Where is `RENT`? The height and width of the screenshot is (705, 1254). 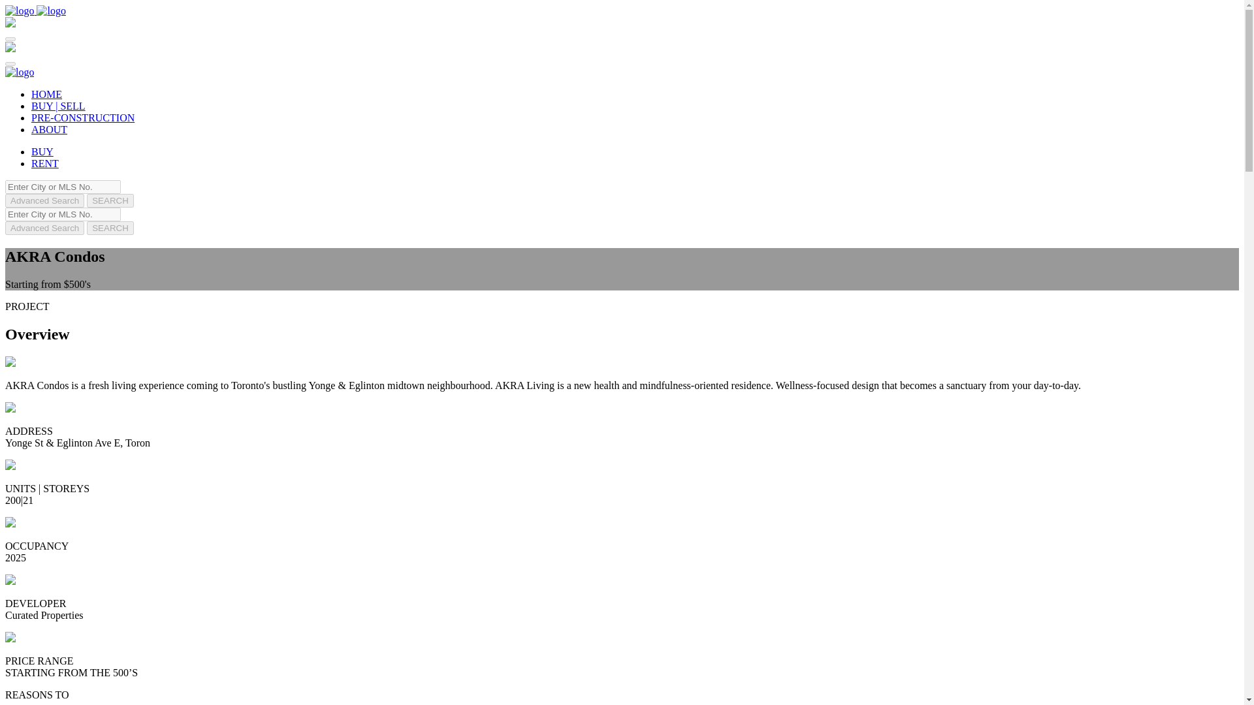
RENT is located at coordinates (45, 163).